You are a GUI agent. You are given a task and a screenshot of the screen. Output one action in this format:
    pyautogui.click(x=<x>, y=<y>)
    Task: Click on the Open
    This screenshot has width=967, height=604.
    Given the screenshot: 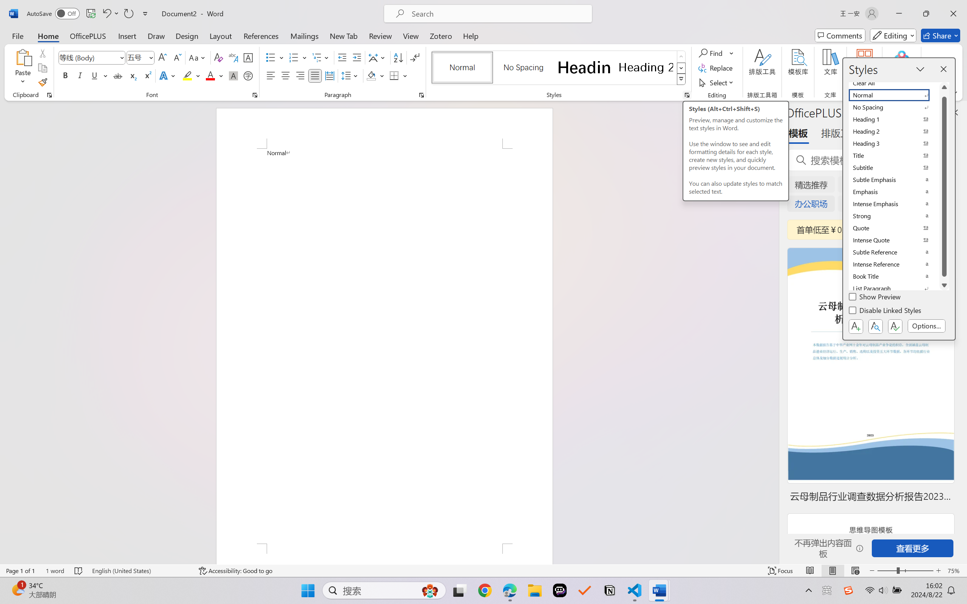 What is the action you would take?
    pyautogui.click(x=150, y=57)
    